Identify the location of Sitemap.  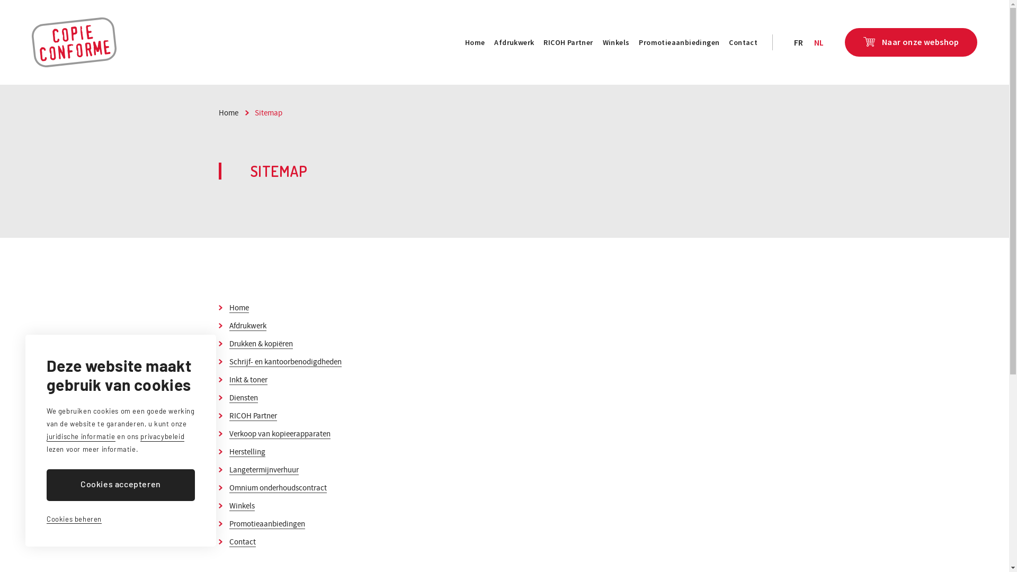
(268, 113).